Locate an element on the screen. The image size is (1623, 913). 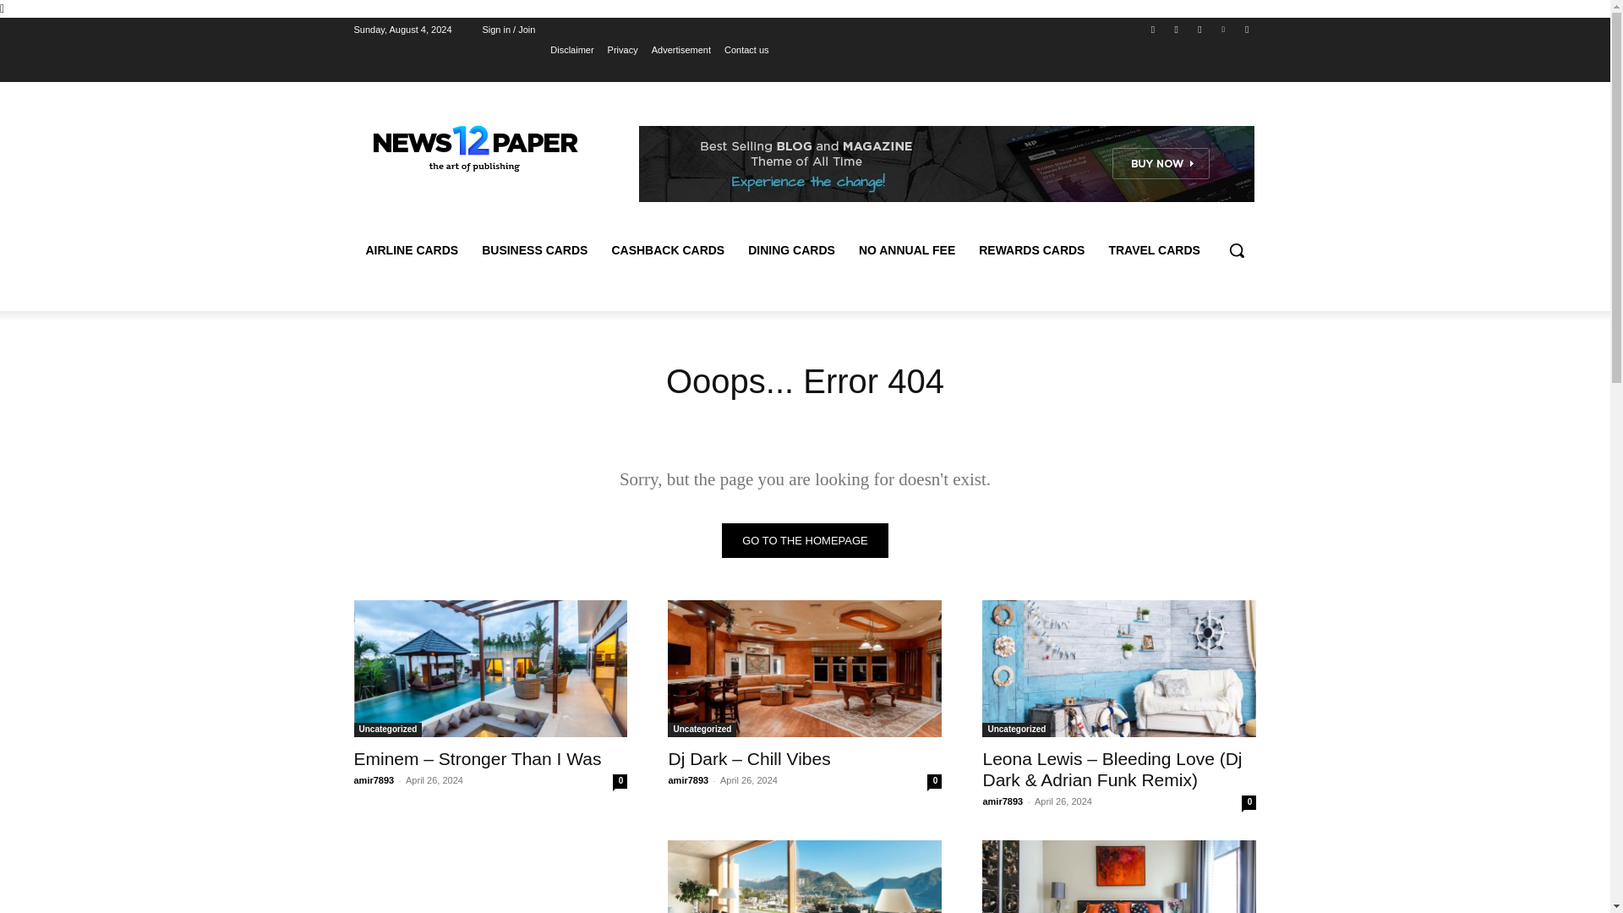
Privacy is located at coordinates (622, 50).